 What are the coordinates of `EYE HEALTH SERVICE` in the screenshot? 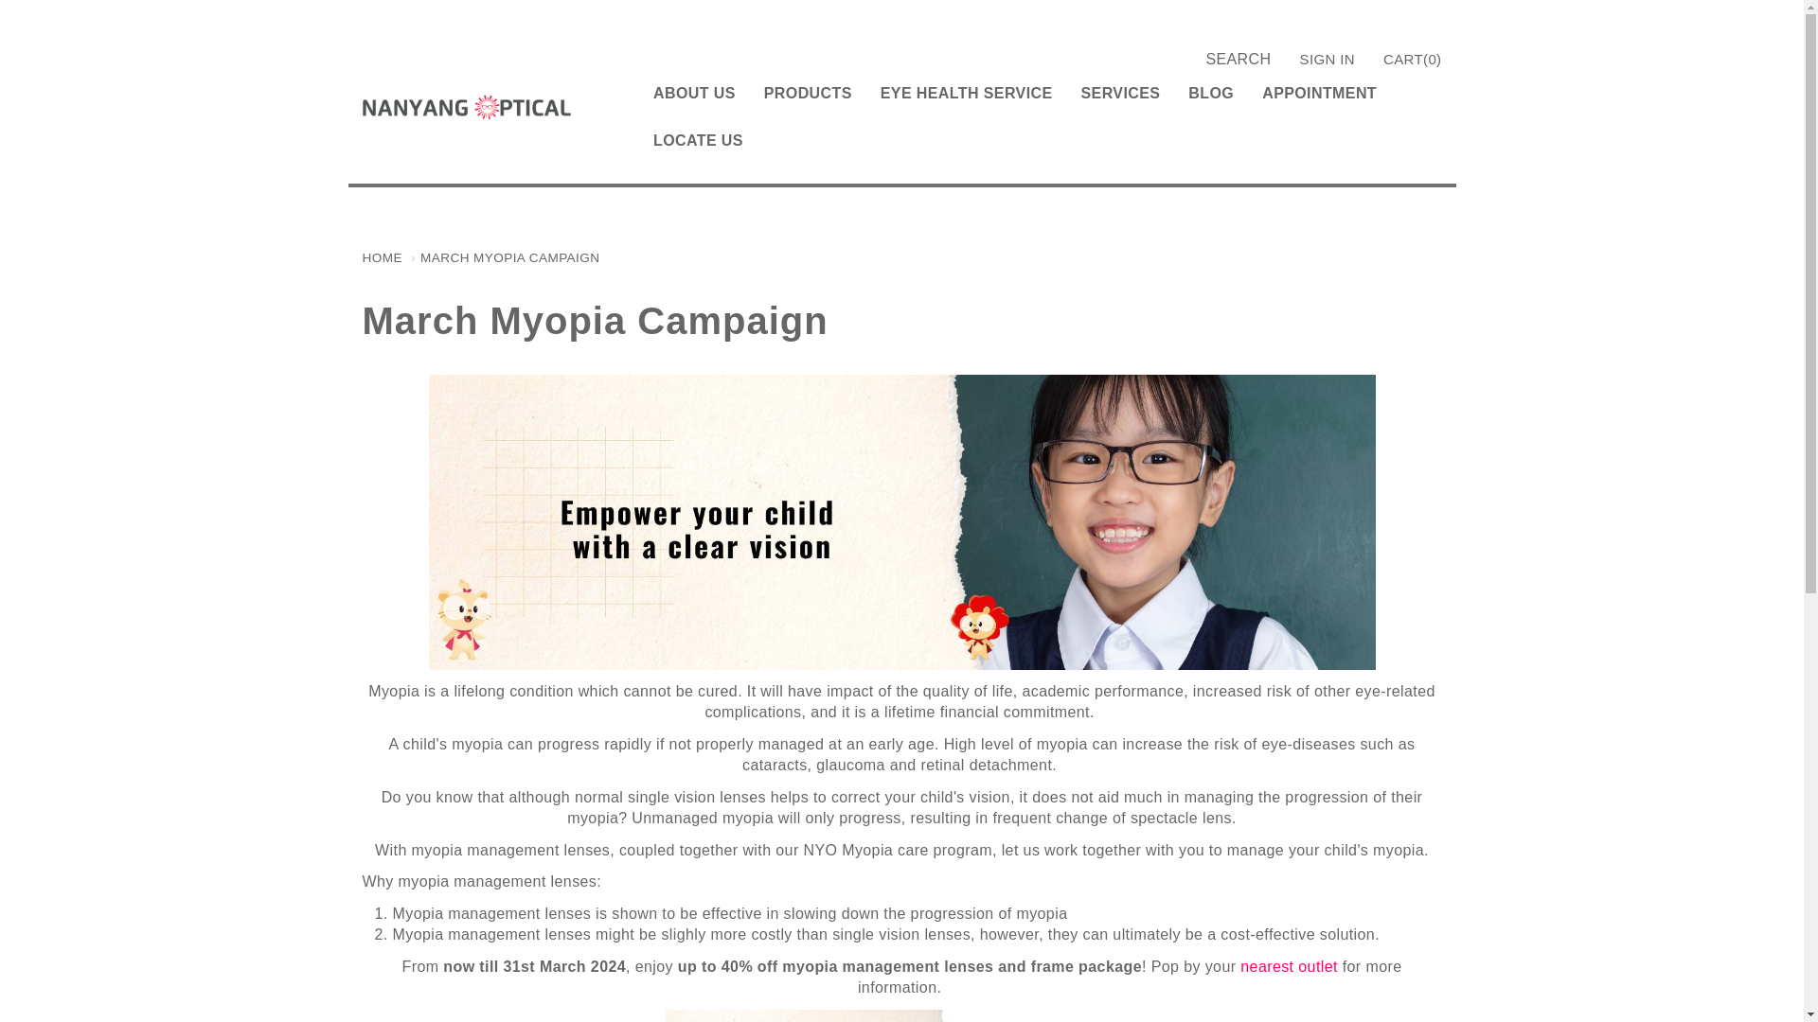 It's located at (966, 94).